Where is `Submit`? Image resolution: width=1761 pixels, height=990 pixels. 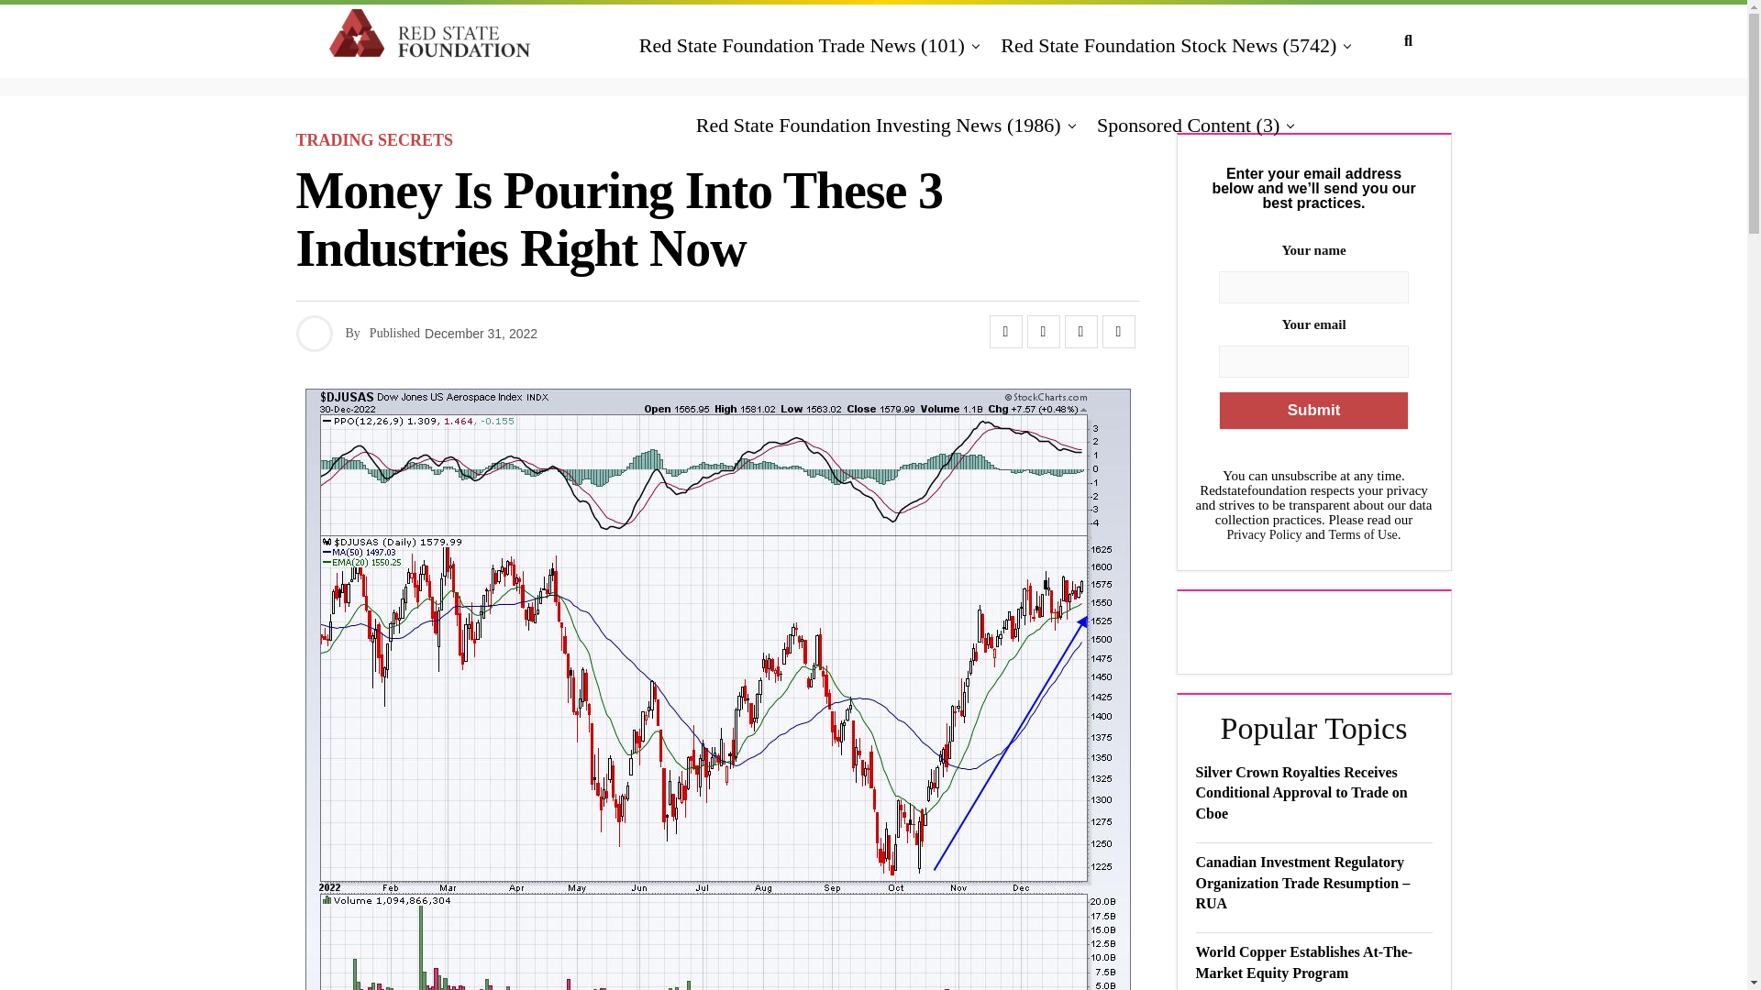
Submit is located at coordinates (1312, 410).